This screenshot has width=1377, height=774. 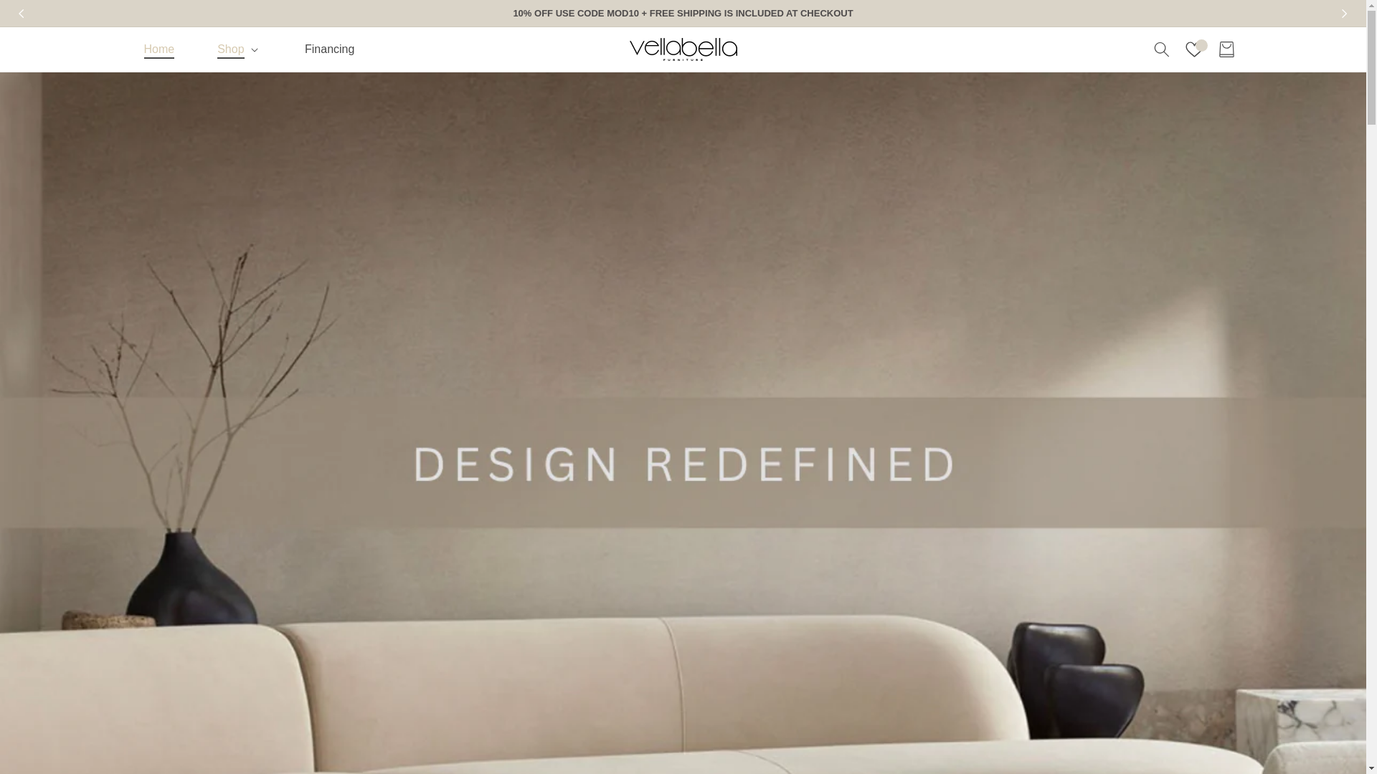 I want to click on Cart, so click(x=1226, y=49).